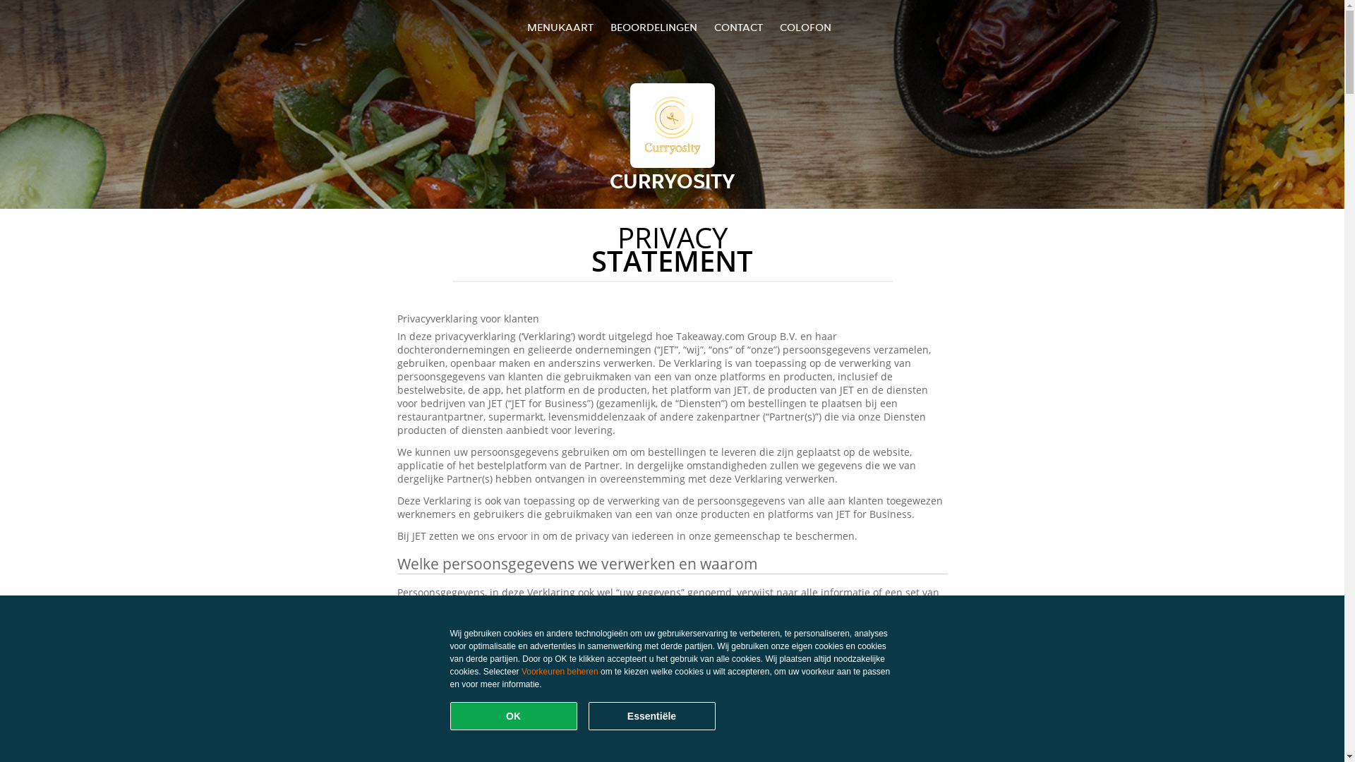 The width and height of the screenshot is (1355, 762). Describe the element at coordinates (560, 672) in the screenshot. I see `Voorkeuren beheren` at that location.